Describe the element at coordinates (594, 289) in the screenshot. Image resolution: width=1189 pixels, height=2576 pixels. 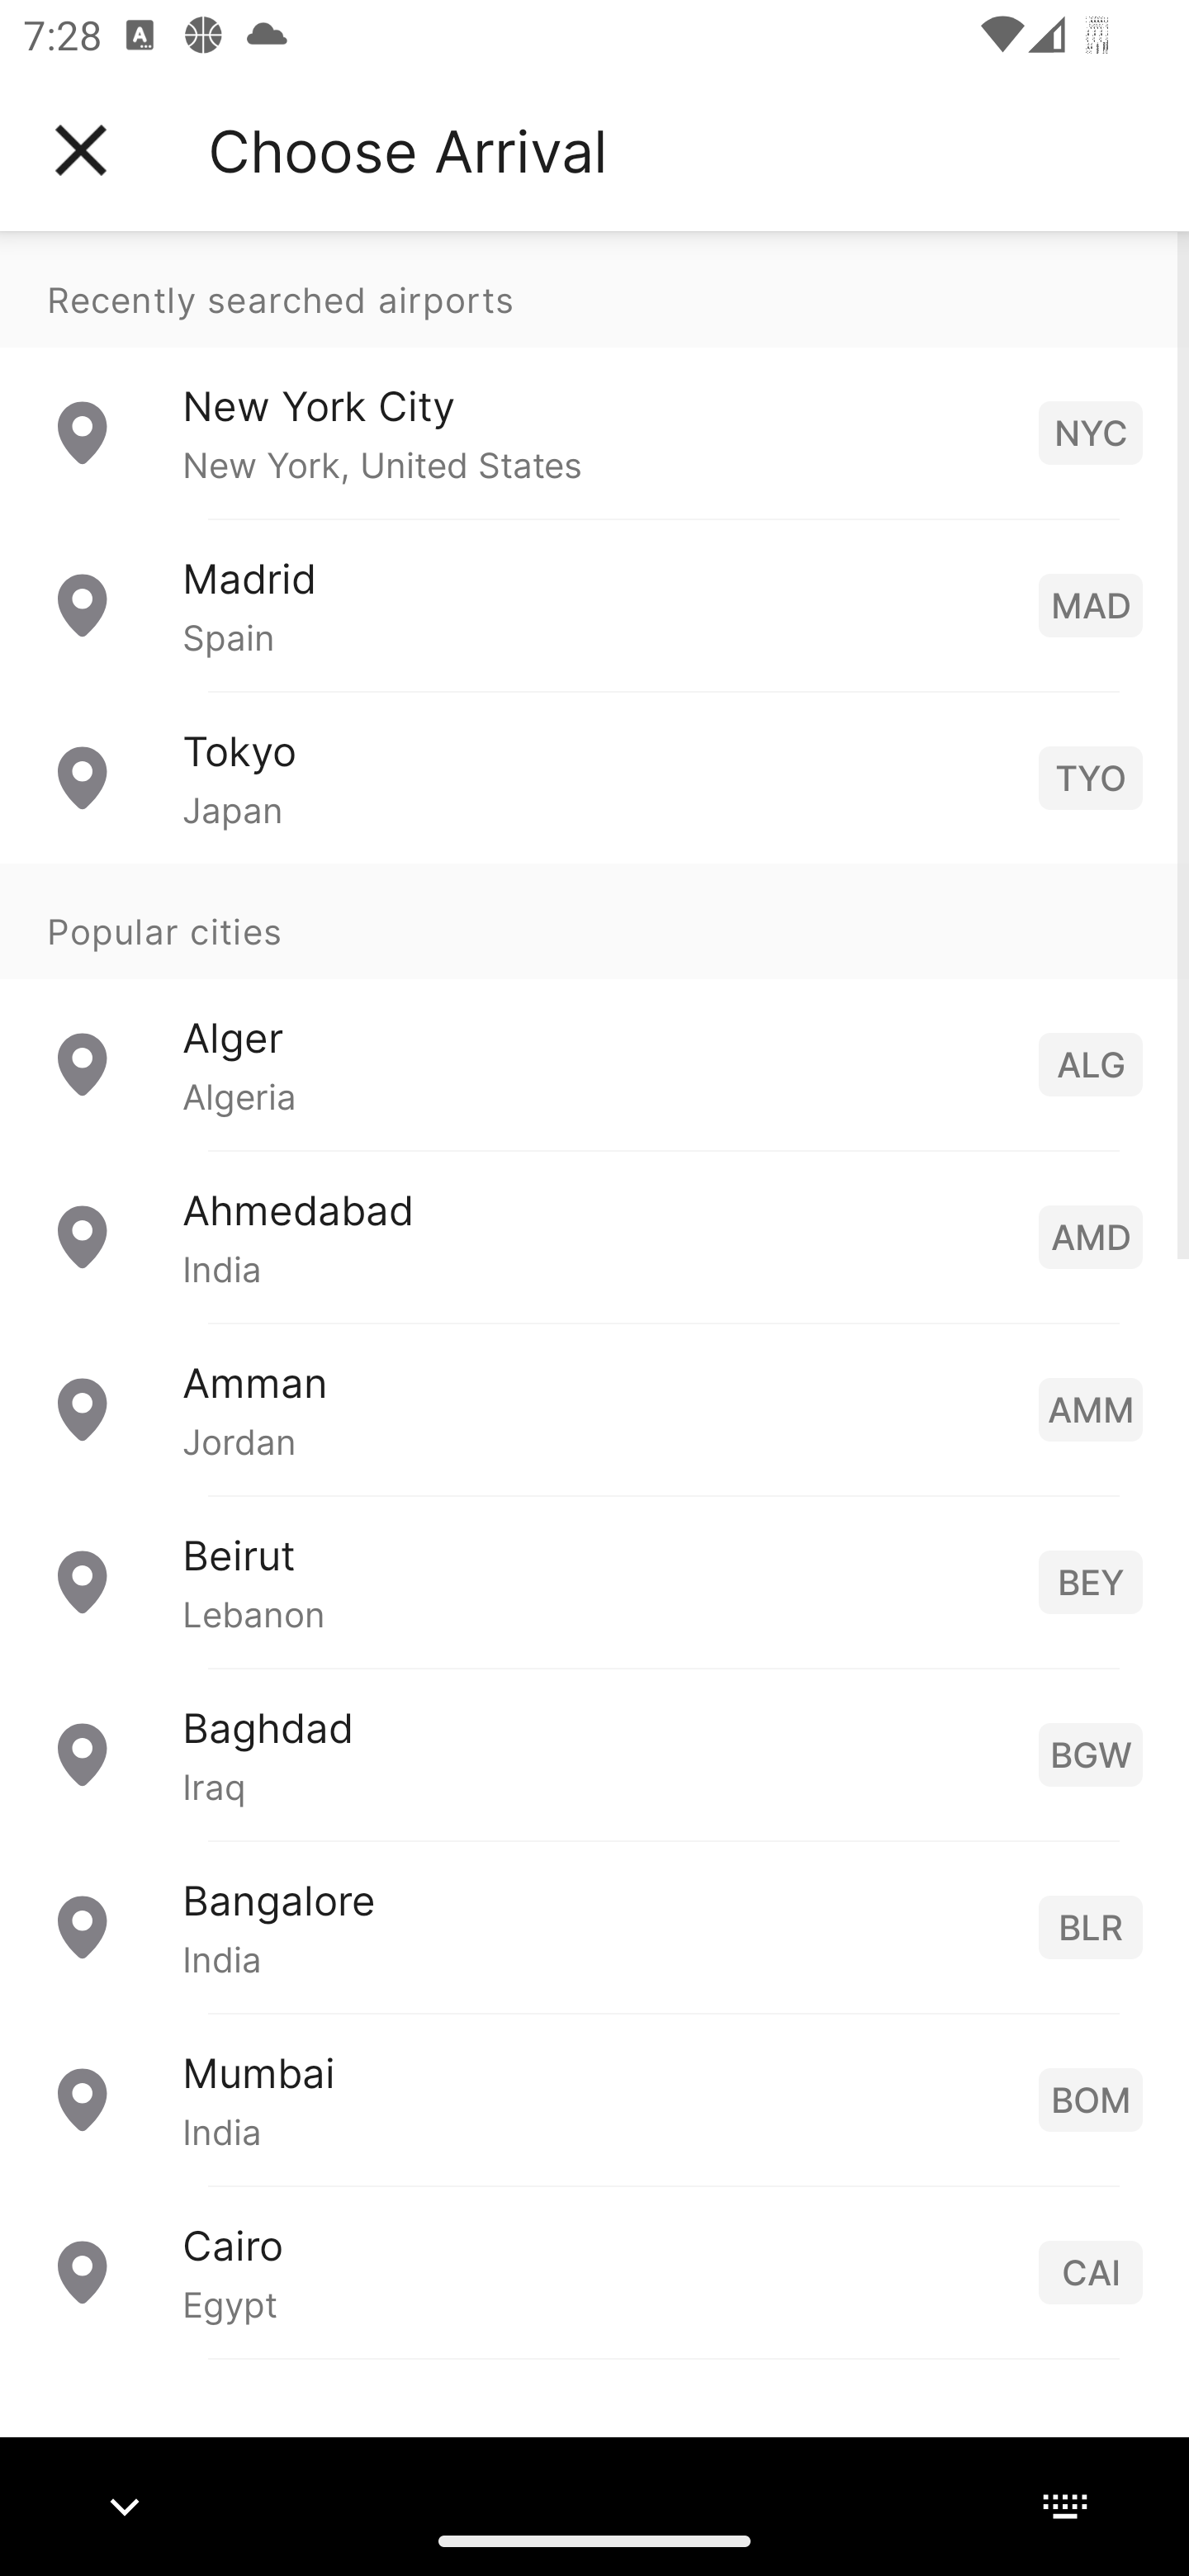
I see `Recently searched airports` at that location.